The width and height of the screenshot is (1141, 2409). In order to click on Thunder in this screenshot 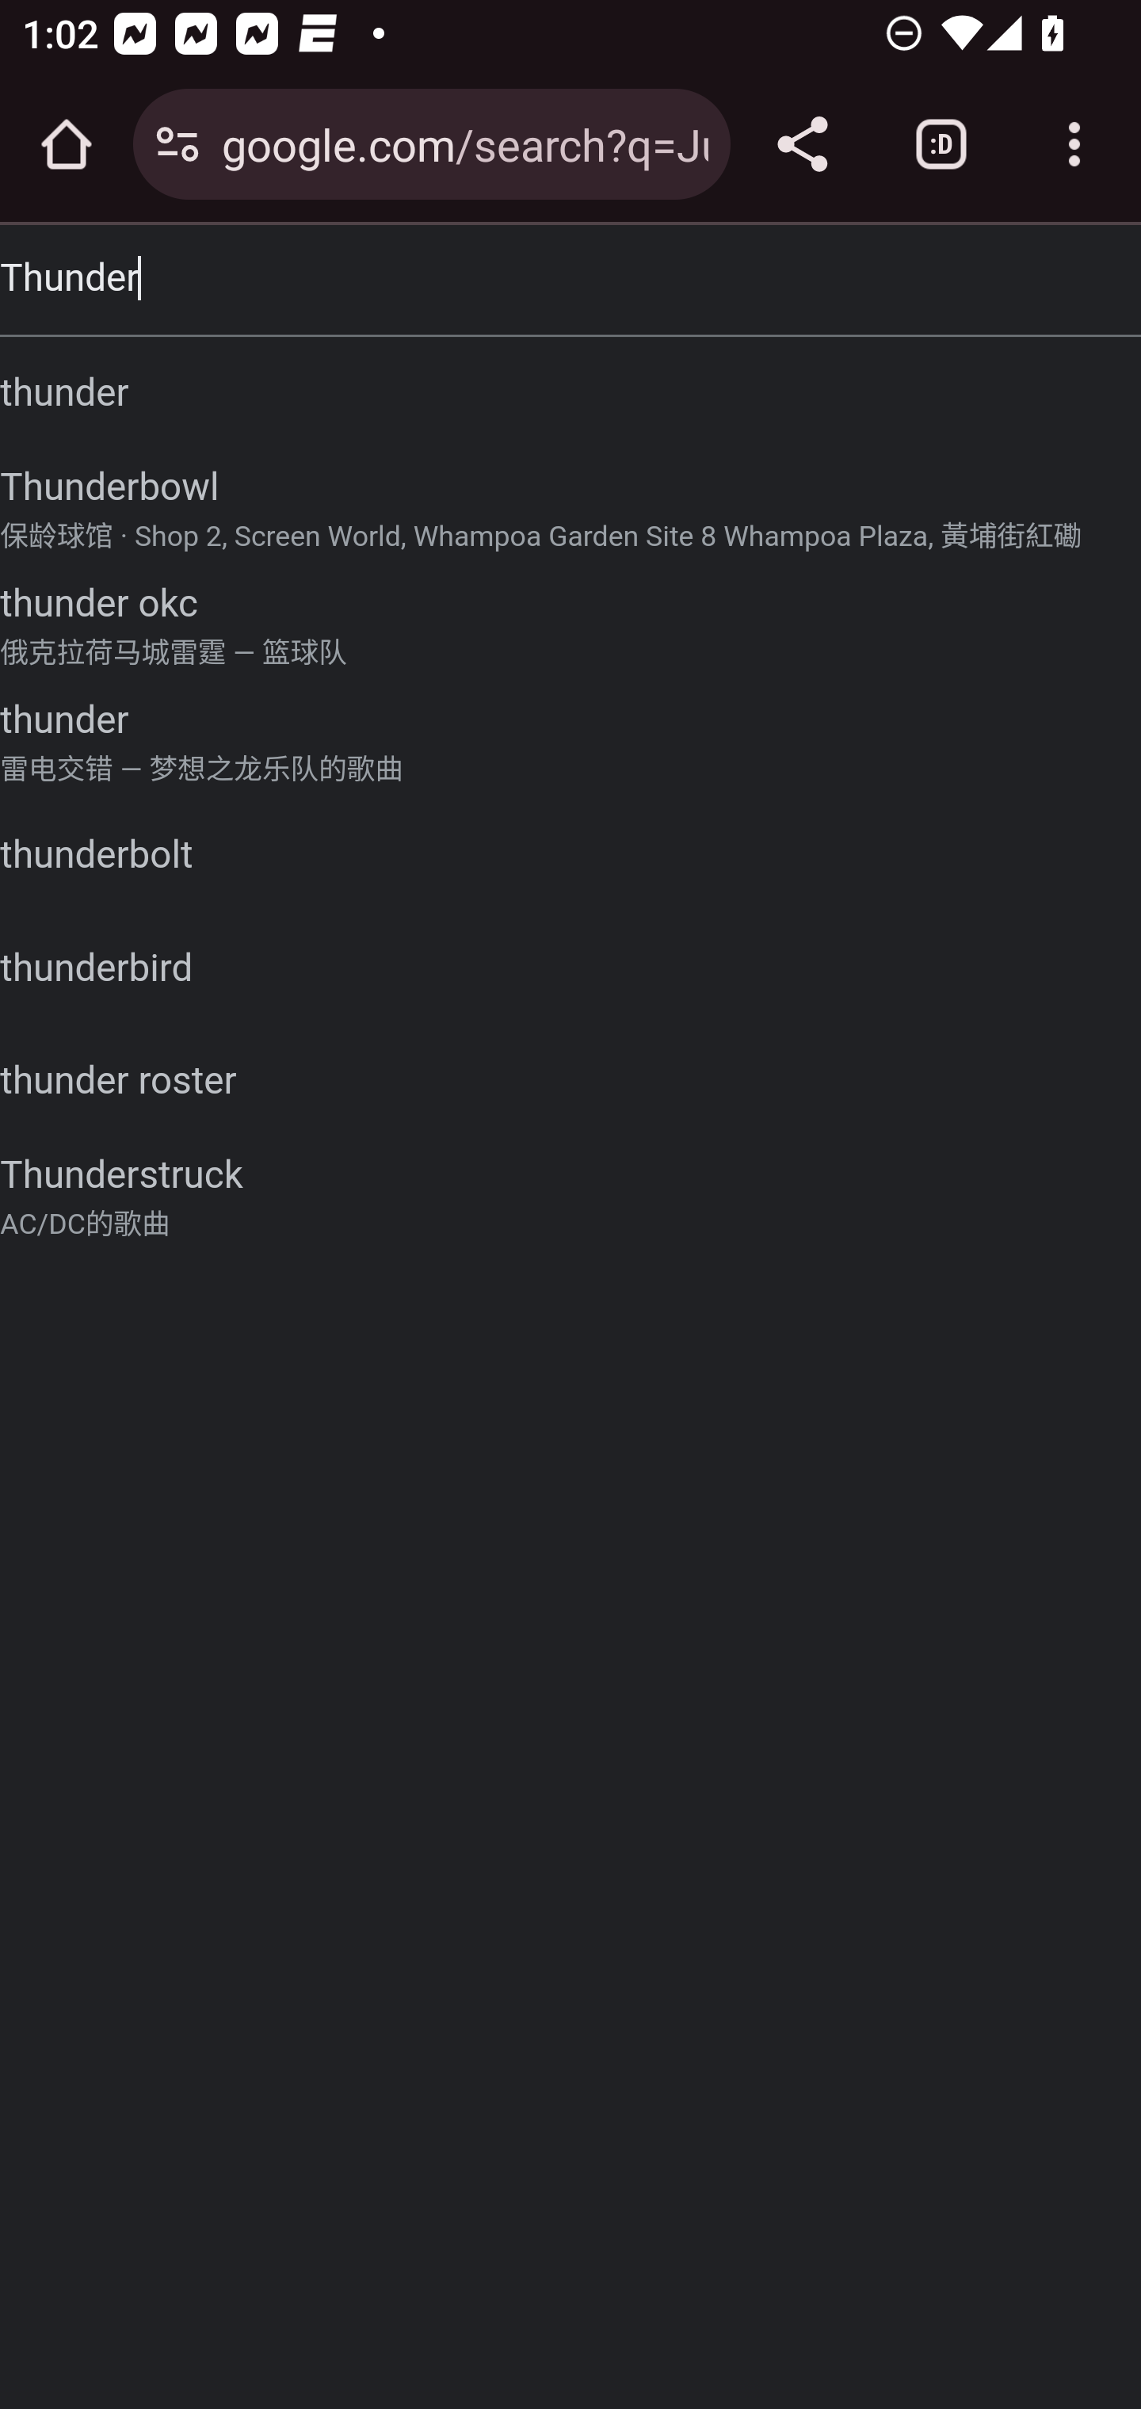, I will do `click(570, 278)`.